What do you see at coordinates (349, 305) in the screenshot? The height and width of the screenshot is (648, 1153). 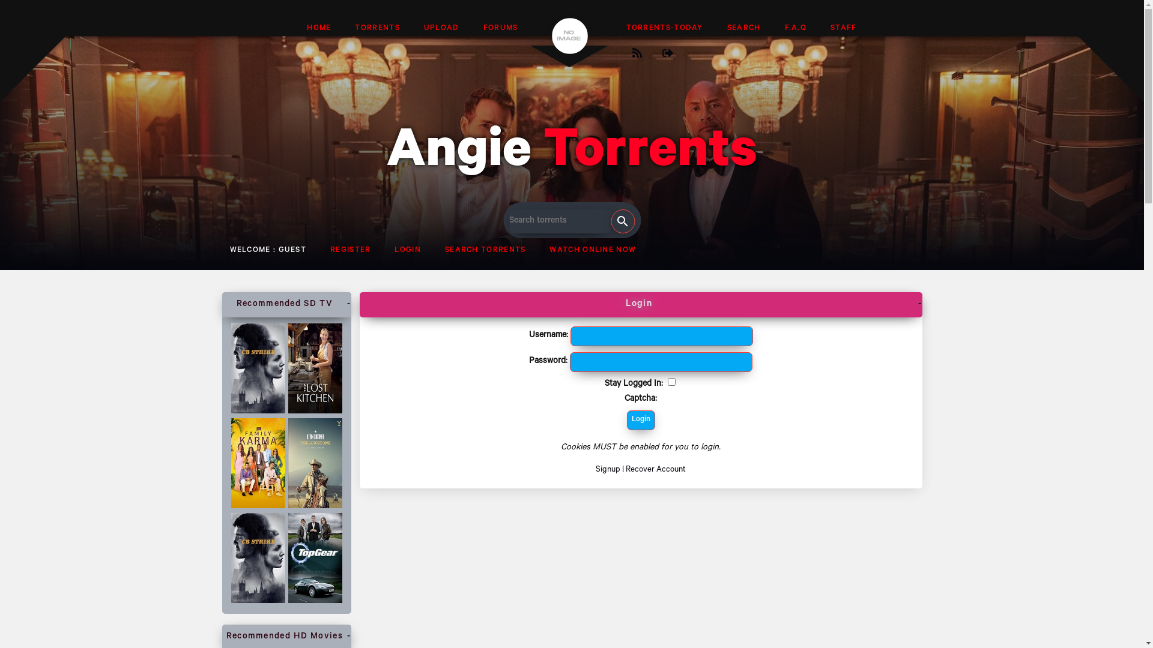 I see `-` at bounding box center [349, 305].